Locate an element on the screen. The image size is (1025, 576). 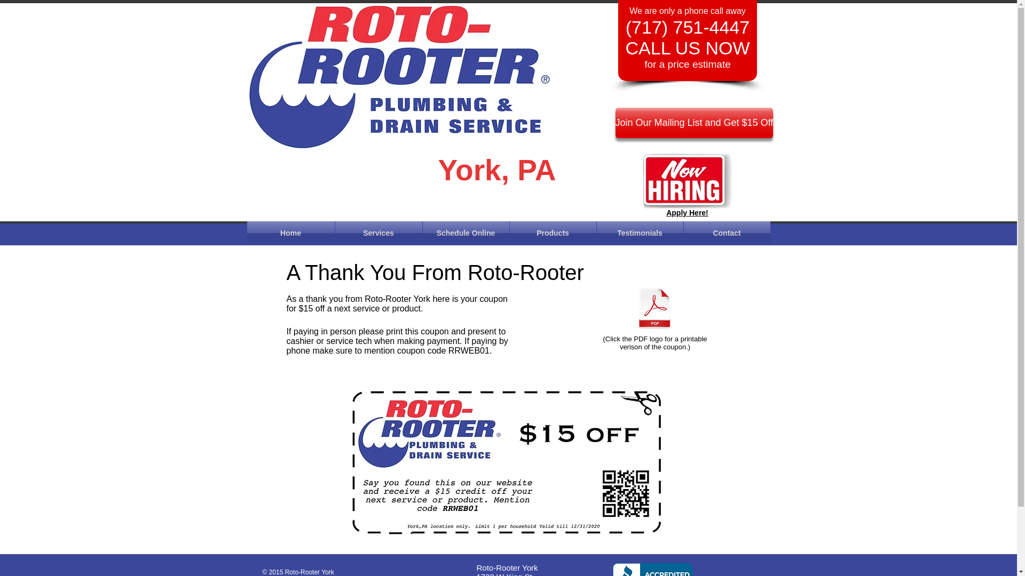
Home is located at coordinates (290, 233).